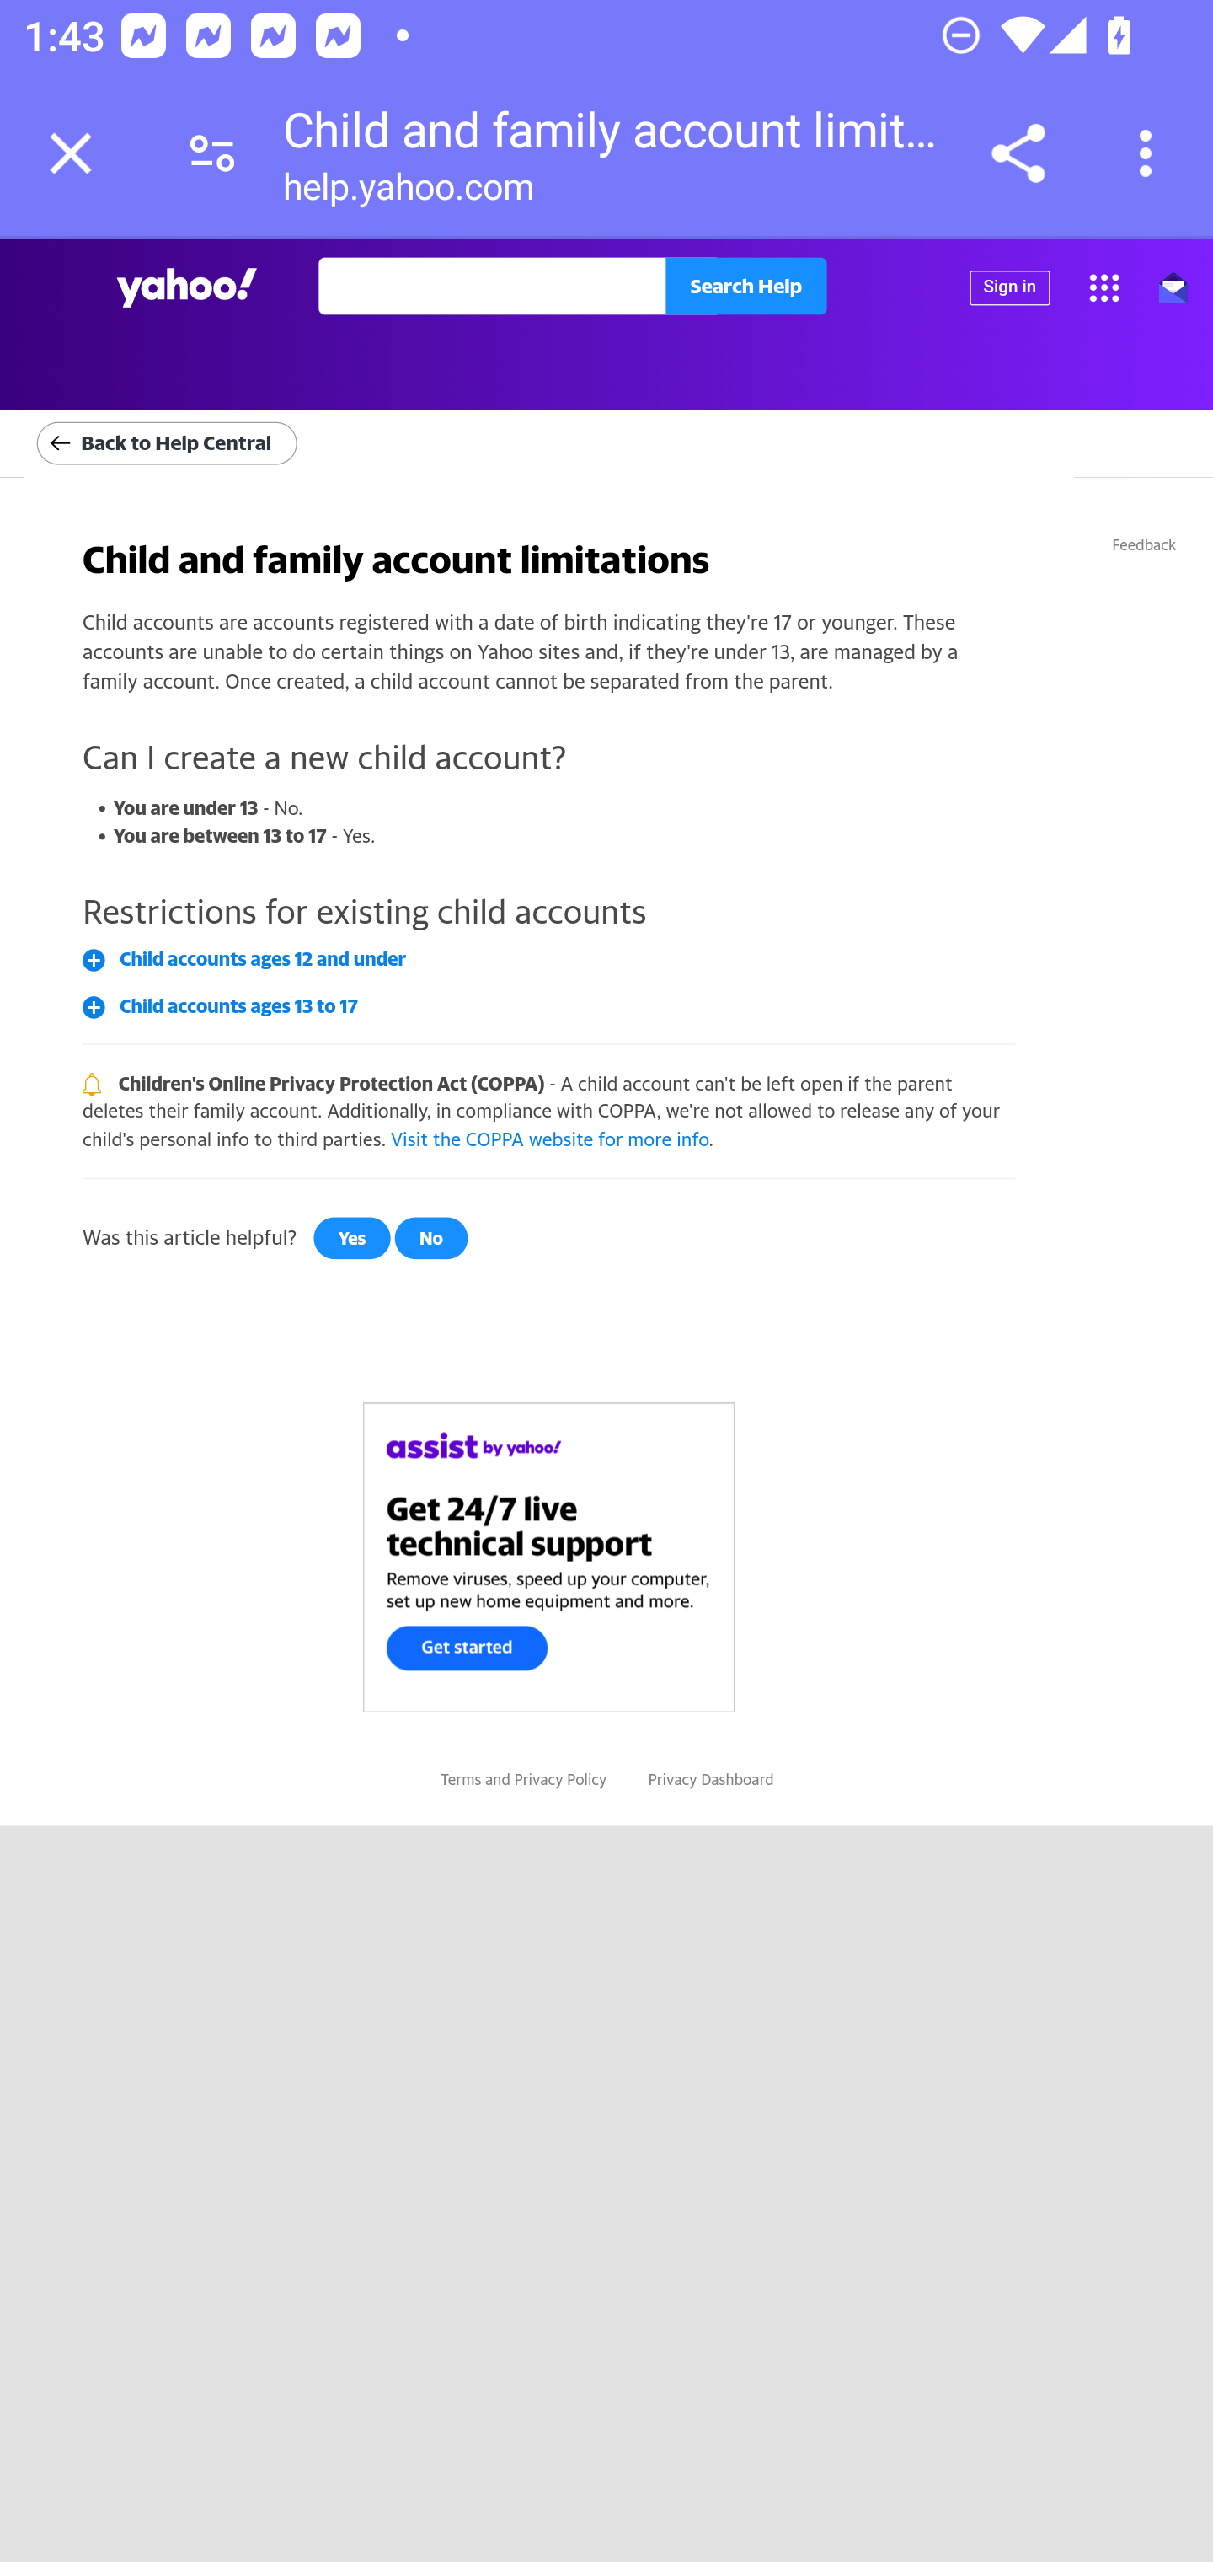 The image size is (1213, 2562). Describe the element at coordinates (187, 288) in the screenshot. I see `help` at that location.